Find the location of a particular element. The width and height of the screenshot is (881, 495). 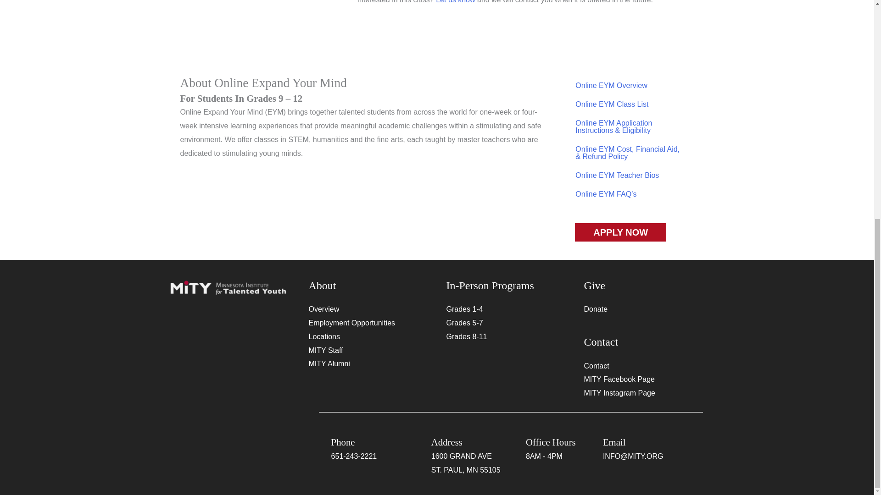

Online EYM Class List is located at coordinates (629, 104).